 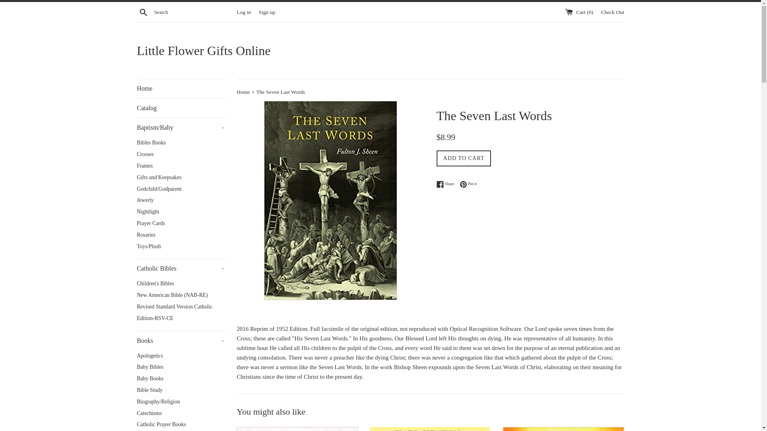 I want to click on Radio Replies, so click(x=563, y=429).